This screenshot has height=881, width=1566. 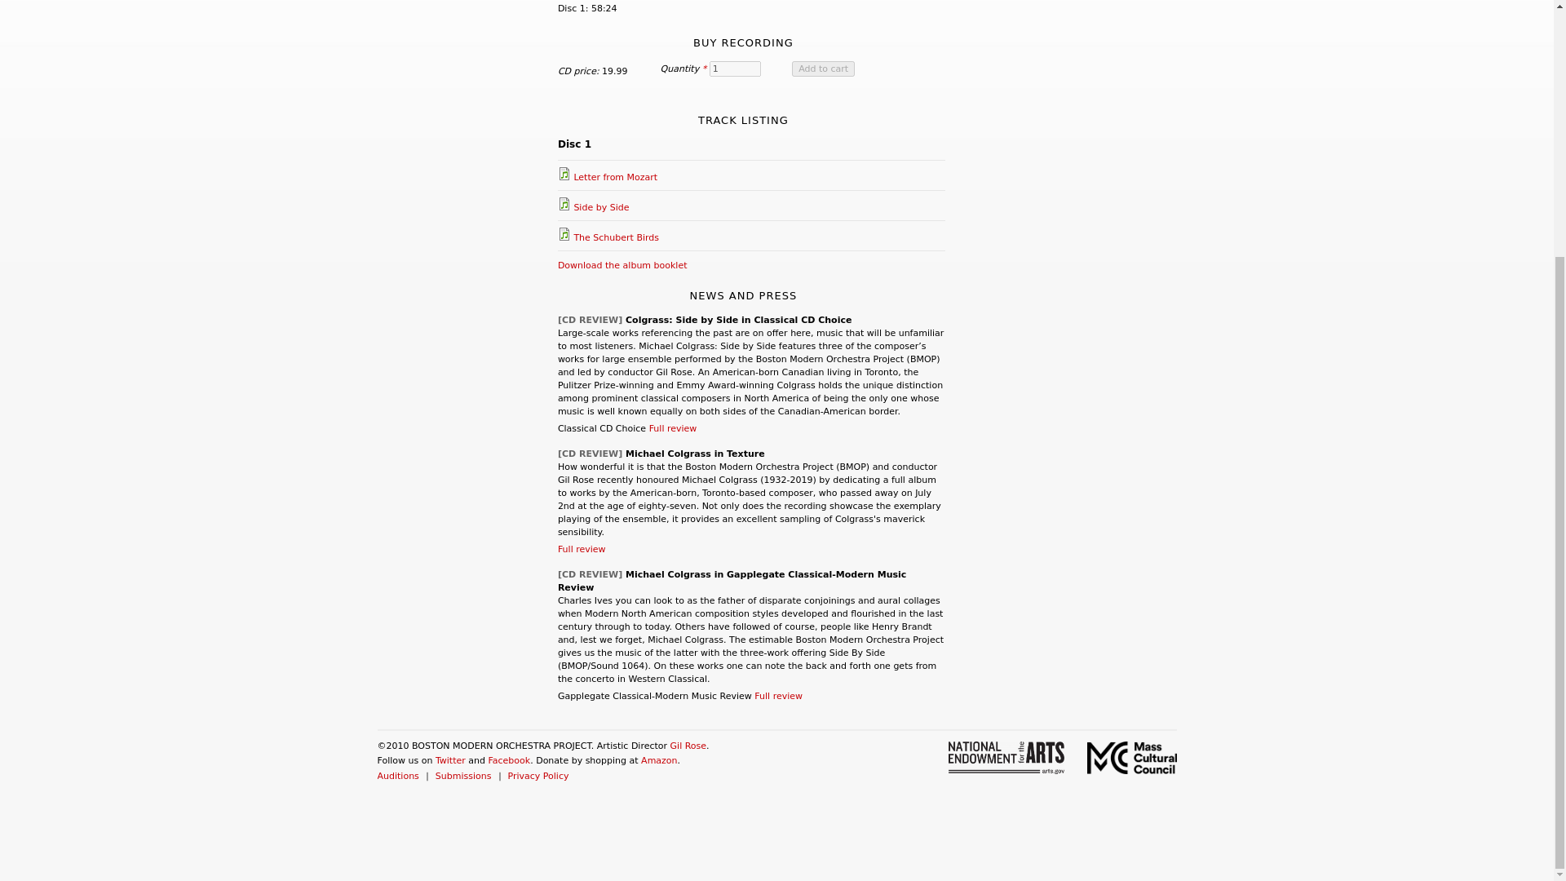 What do you see at coordinates (450, 760) in the screenshot?
I see `Twitter` at bounding box center [450, 760].